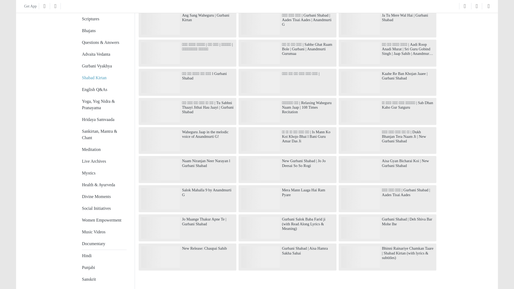 The width and height of the screenshot is (514, 289). What do you see at coordinates (104, 43) in the screenshot?
I see `454 videos` at bounding box center [104, 43].